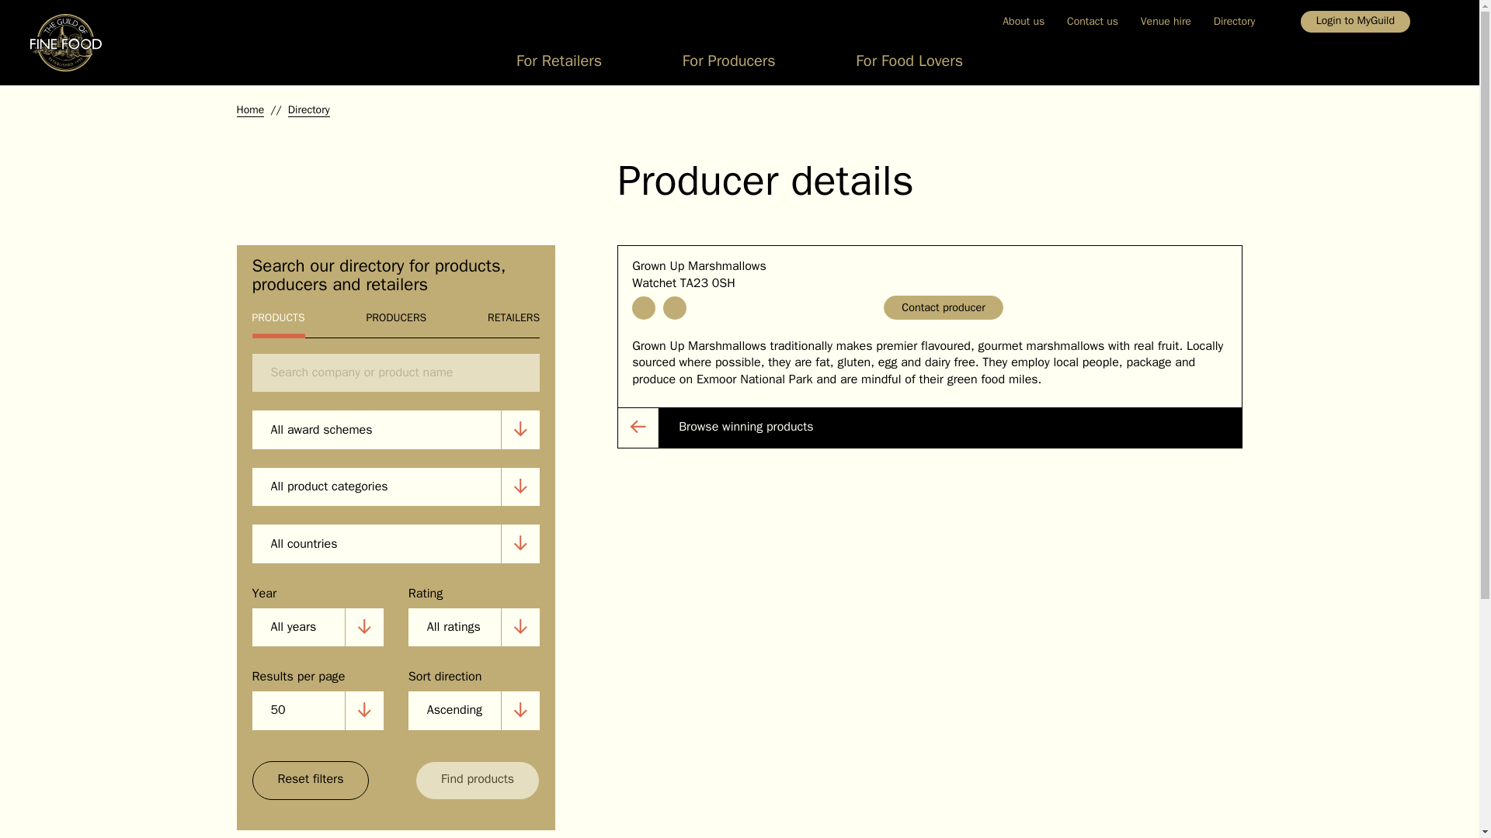 The image size is (1491, 838). Describe the element at coordinates (1093, 21) in the screenshot. I see `Contact us` at that location.